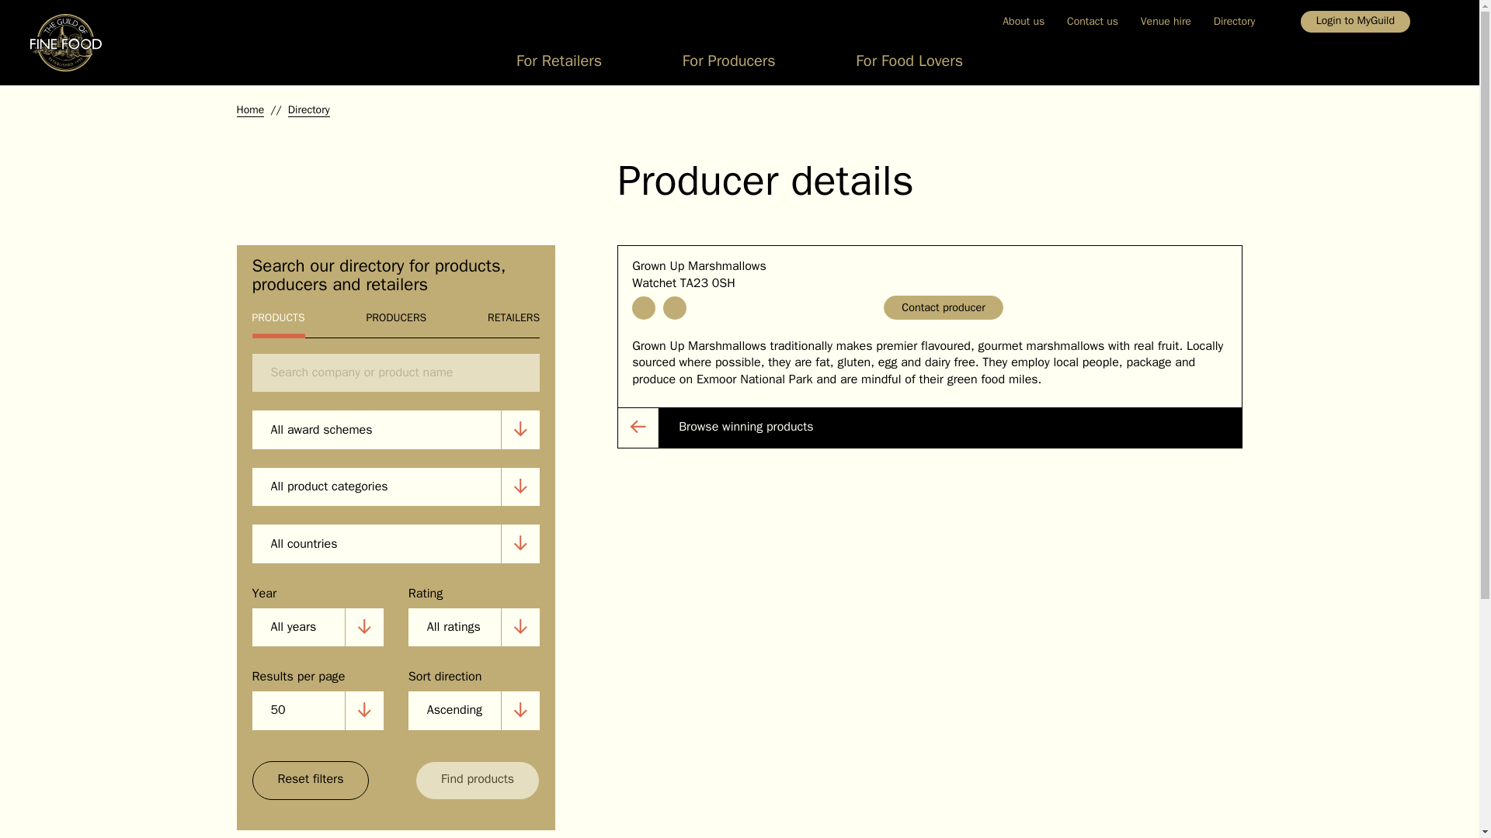 The image size is (1491, 838). Describe the element at coordinates (1093, 21) in the screenshot. I see `Contact us` at that location.